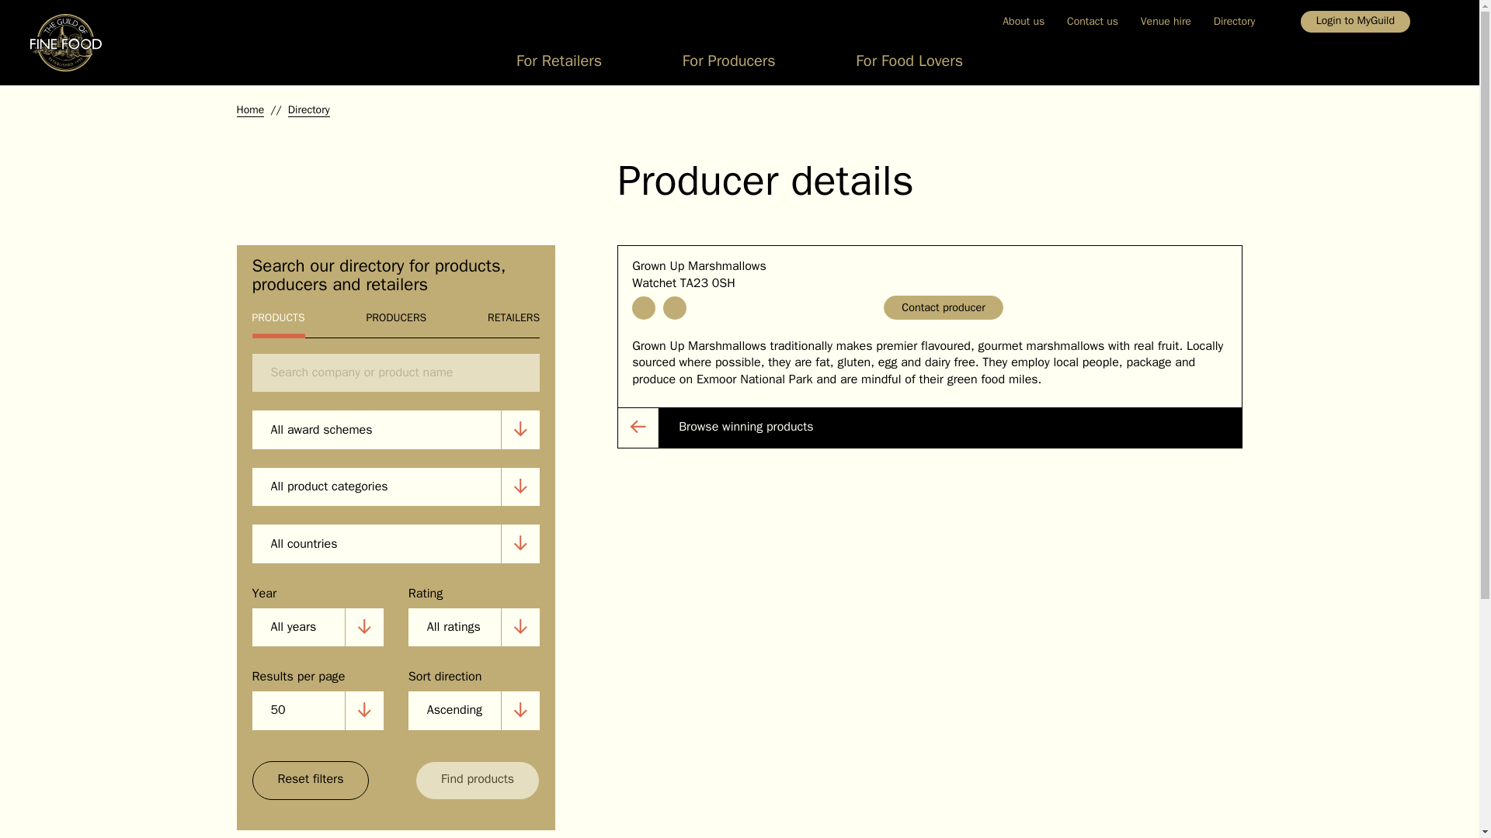 The image size is (1491, 838). Describe the element at coordinates (1093, 21) in the screenshot. I see `Contact us` at that location.